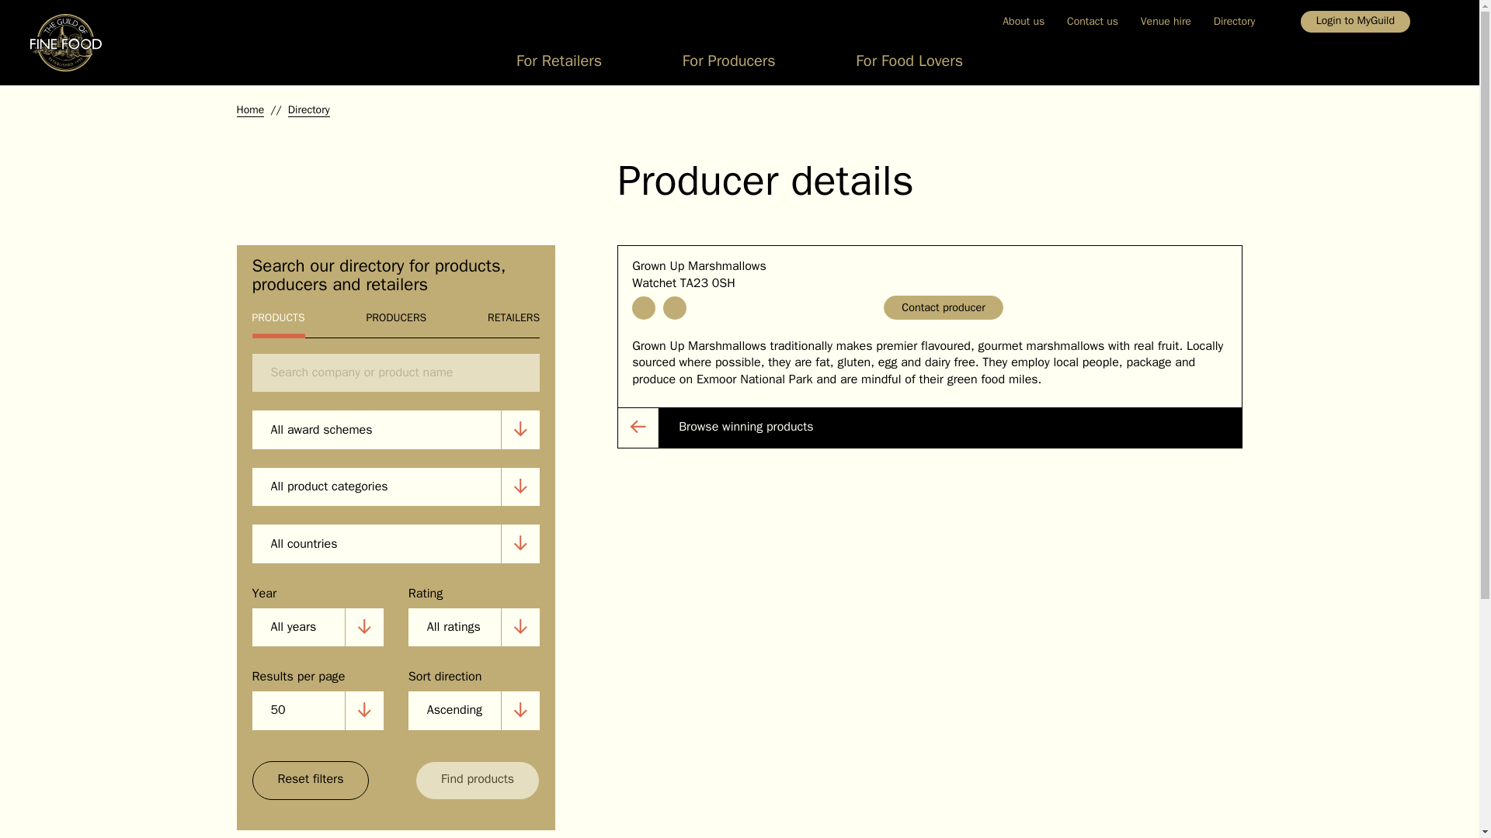 The image size is (1491, 838). Describe the element at coordinates (1093, 21) in the screenshot. I see `Contact us` at that location.